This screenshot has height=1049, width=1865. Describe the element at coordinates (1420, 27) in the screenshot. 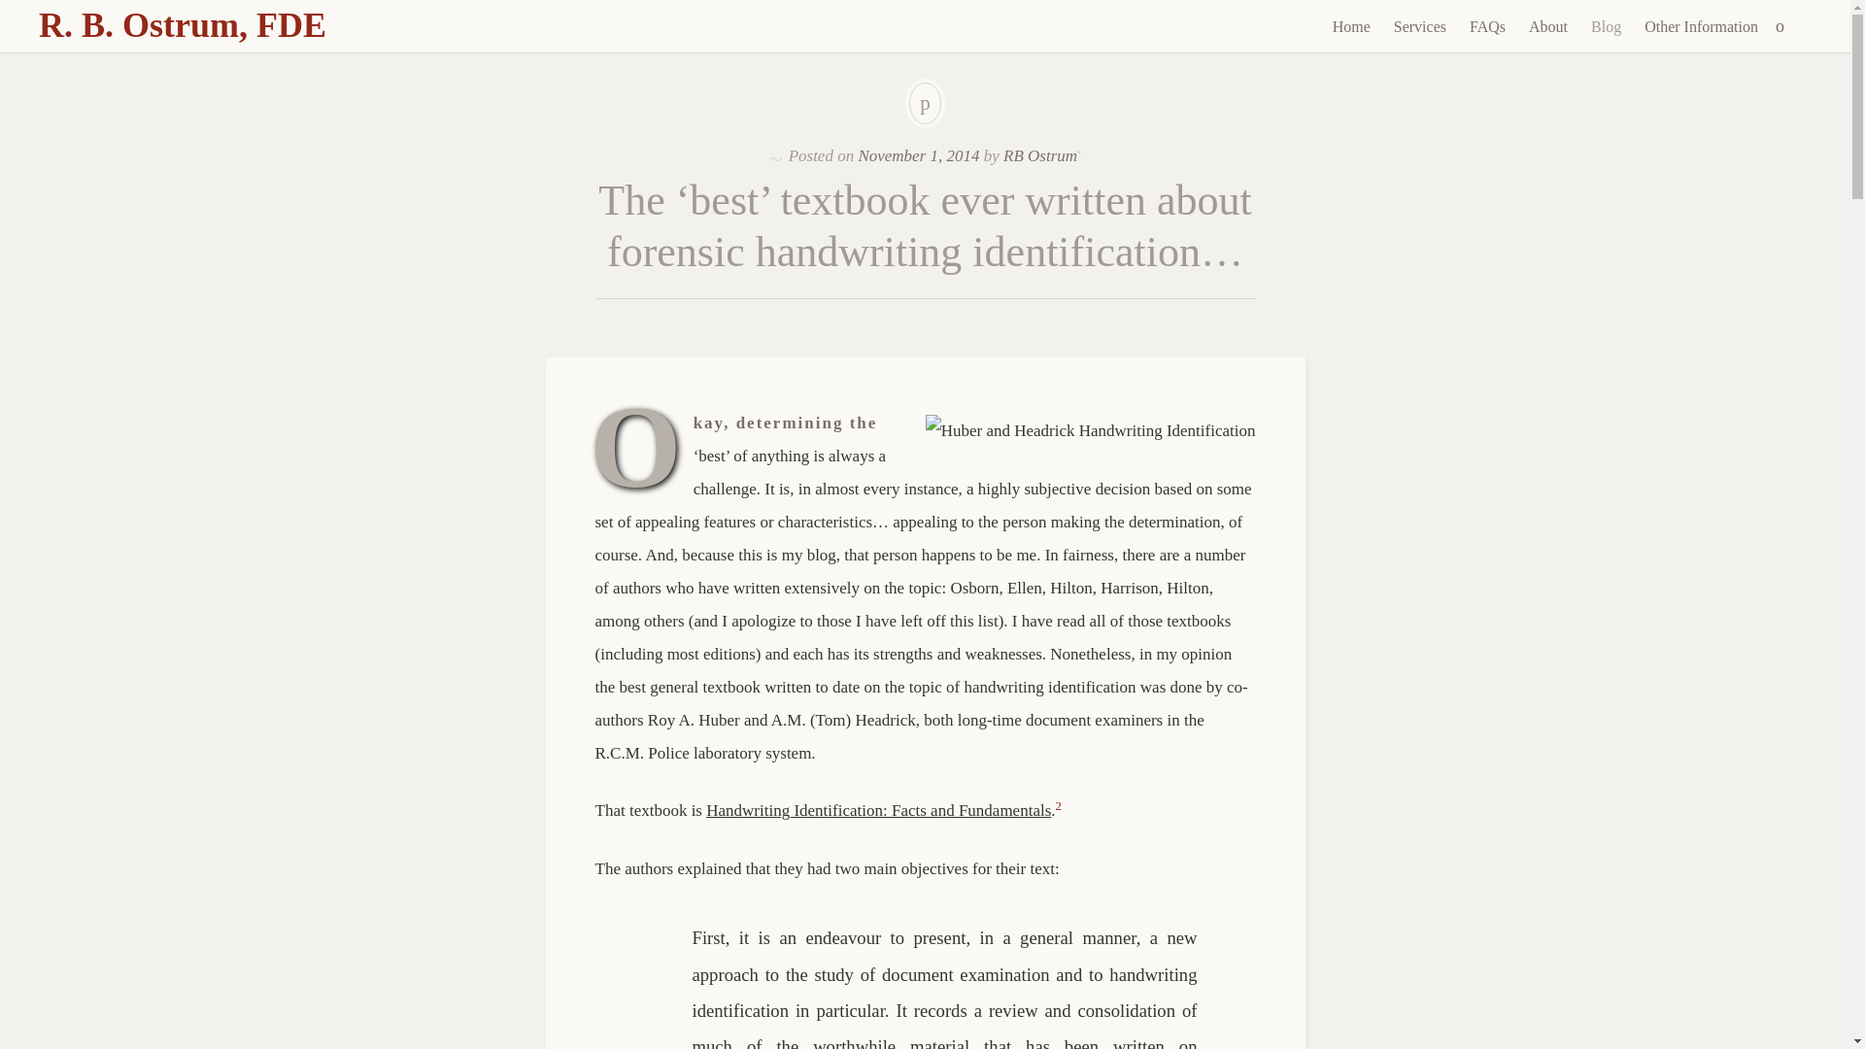

I see `Services` at that location.